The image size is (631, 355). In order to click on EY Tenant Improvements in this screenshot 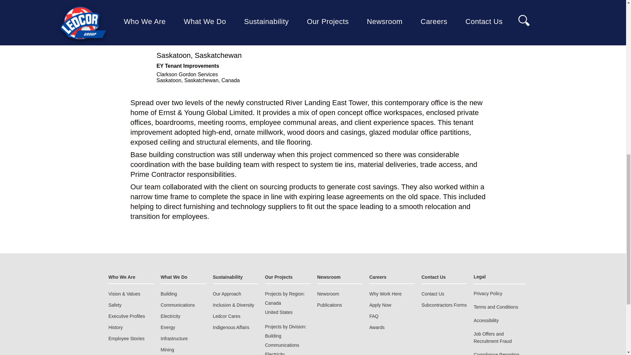, I will do `click(235, 22)`.